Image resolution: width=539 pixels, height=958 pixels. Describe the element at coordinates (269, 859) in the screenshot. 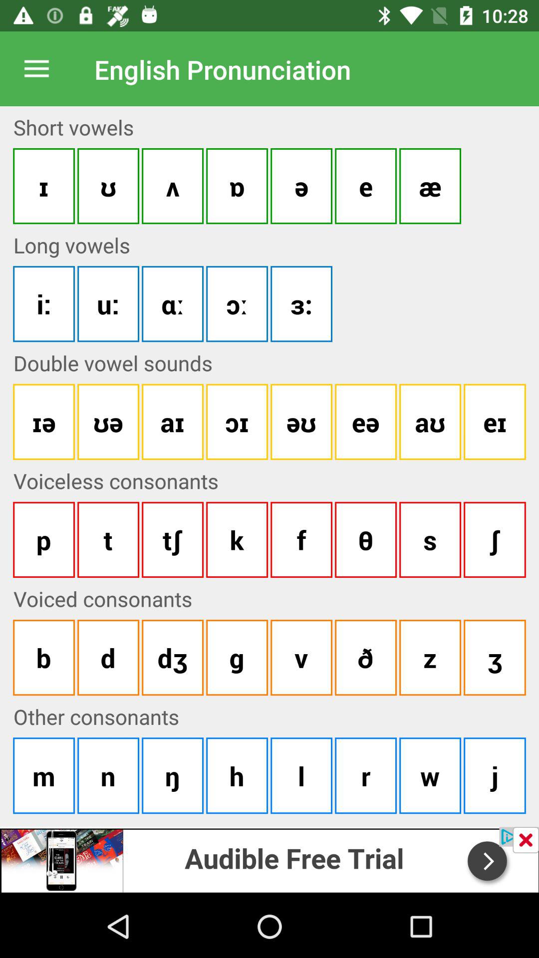

I see `open advertisement` at that location.